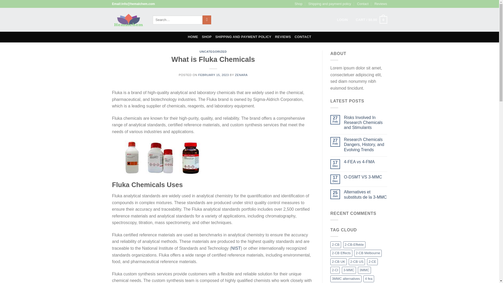 The height and width of the screenshot is (283, 503). I want to click on CONTACT, so click(303, 37).